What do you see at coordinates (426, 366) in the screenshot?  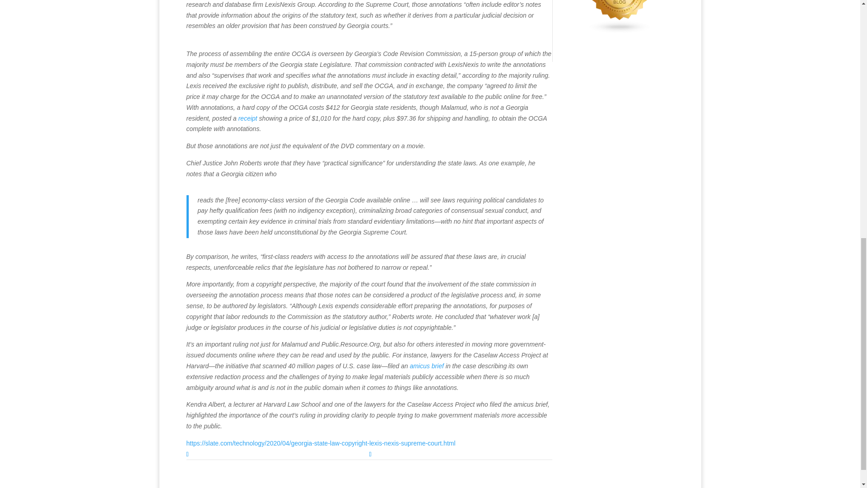 I see `amicus brief` at bounding box center [426, 366].